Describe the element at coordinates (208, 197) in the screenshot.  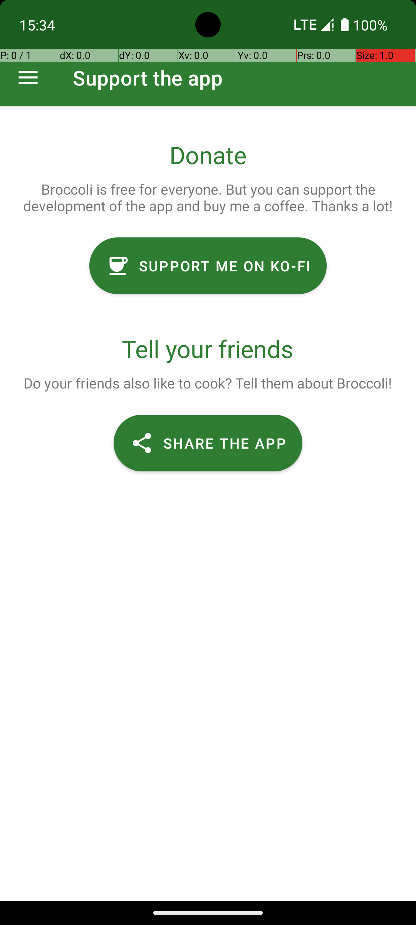
I see `Broccoli is free for everyone. But you can support the development of the app and buy me a coffee. Thanks a lot!` at that location.